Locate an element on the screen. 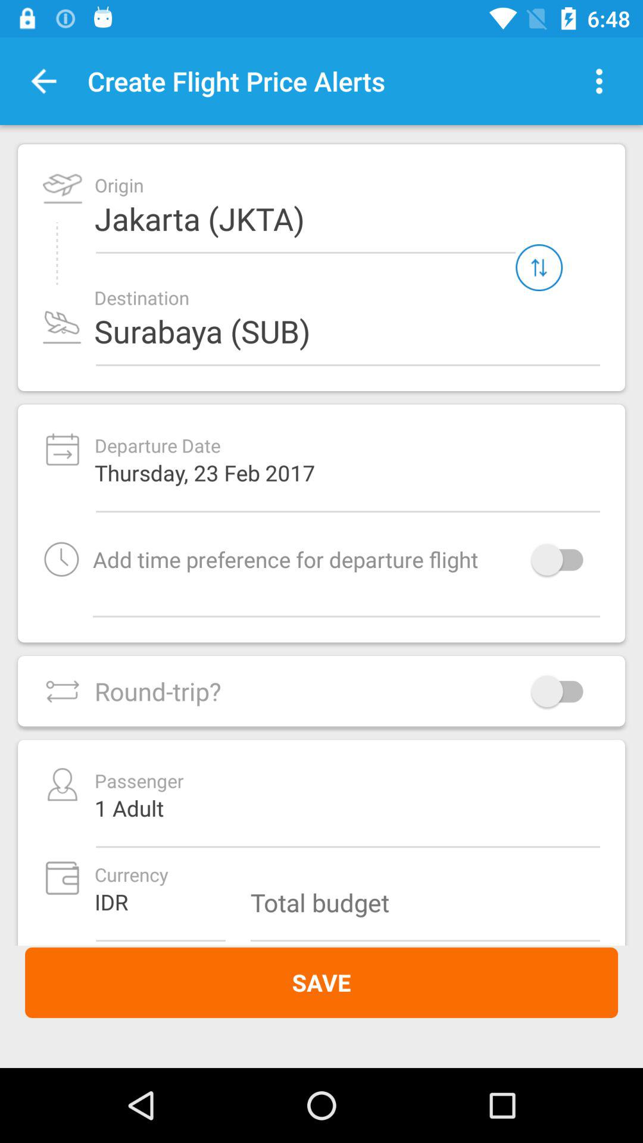  select the item next to the create flight price icon is located at coordinates (44, 81).